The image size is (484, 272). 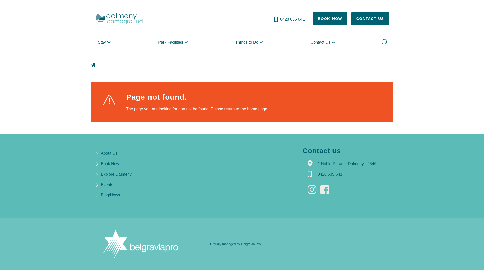 What do you see at coordinates (257, 109) in the screenshot?
I see `home page` at bounding box center [257, 109].